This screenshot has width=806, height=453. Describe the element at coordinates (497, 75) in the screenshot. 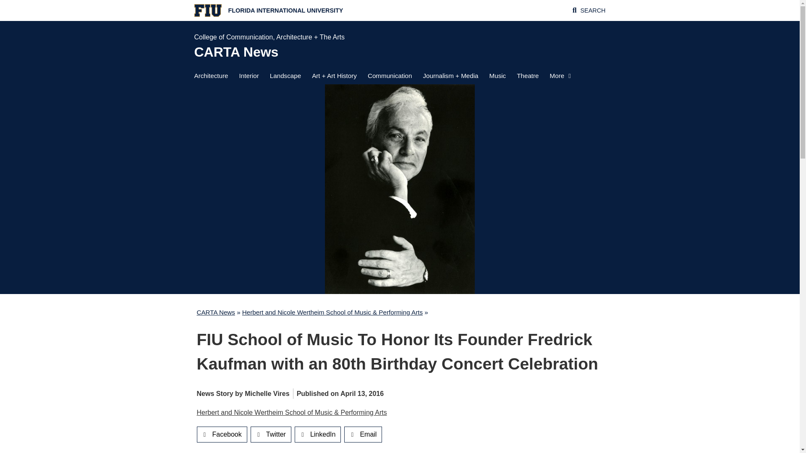

I see `Music` at that location.